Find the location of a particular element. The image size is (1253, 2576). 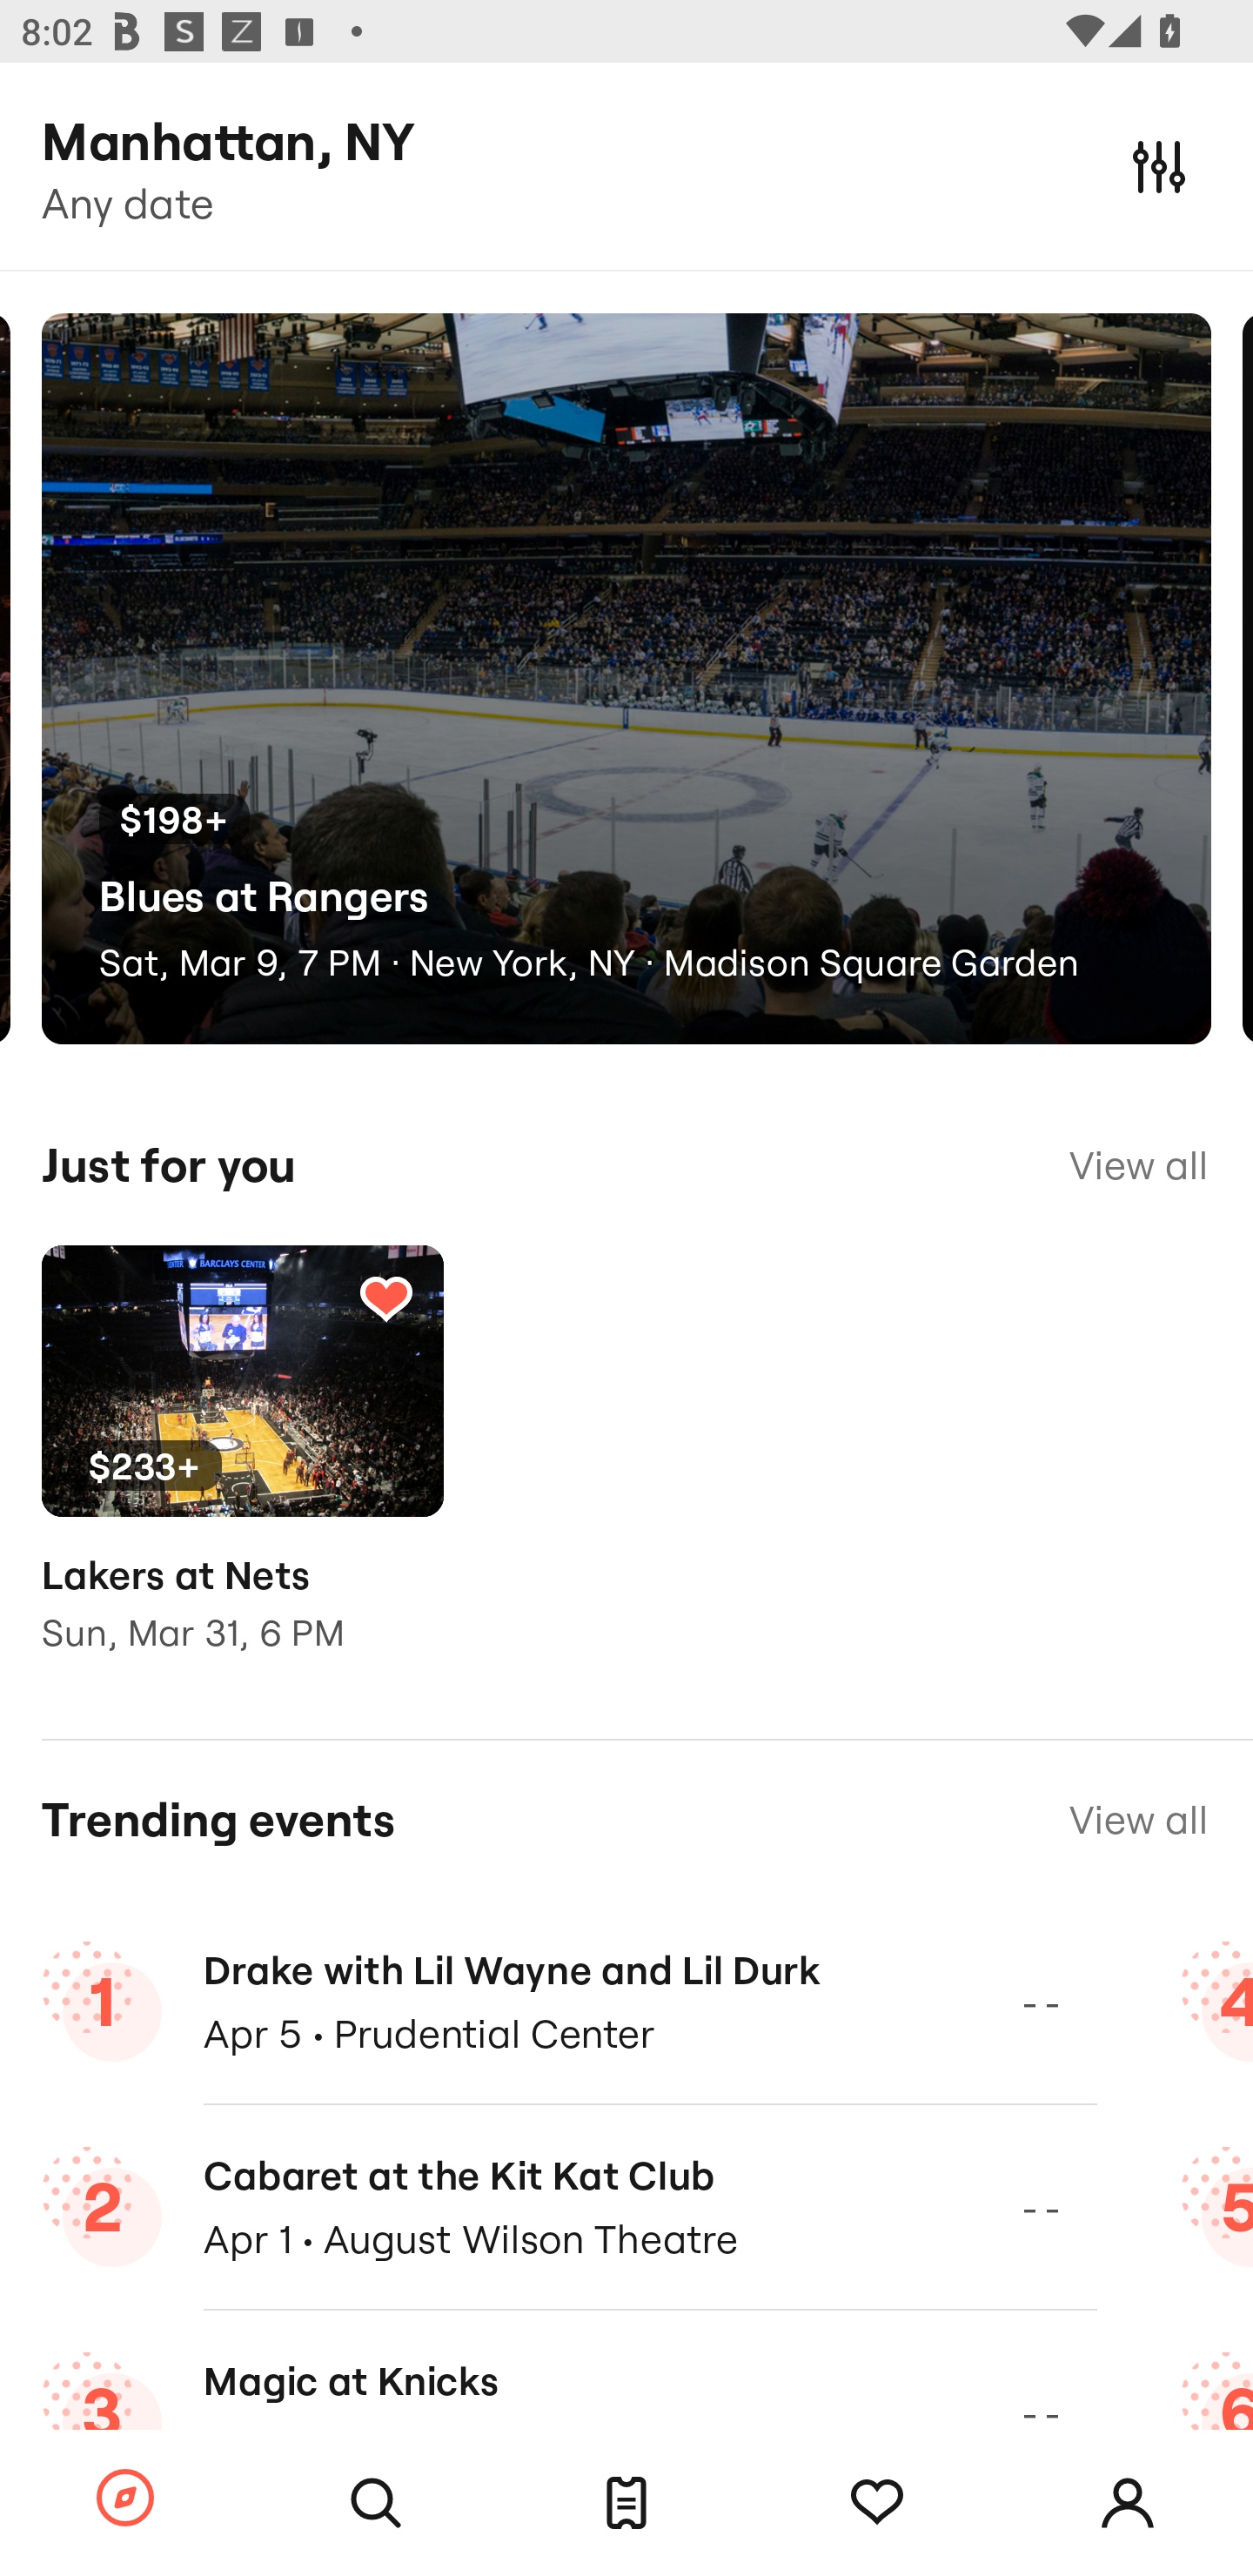

Browse is located at coordinates (125, 2499).